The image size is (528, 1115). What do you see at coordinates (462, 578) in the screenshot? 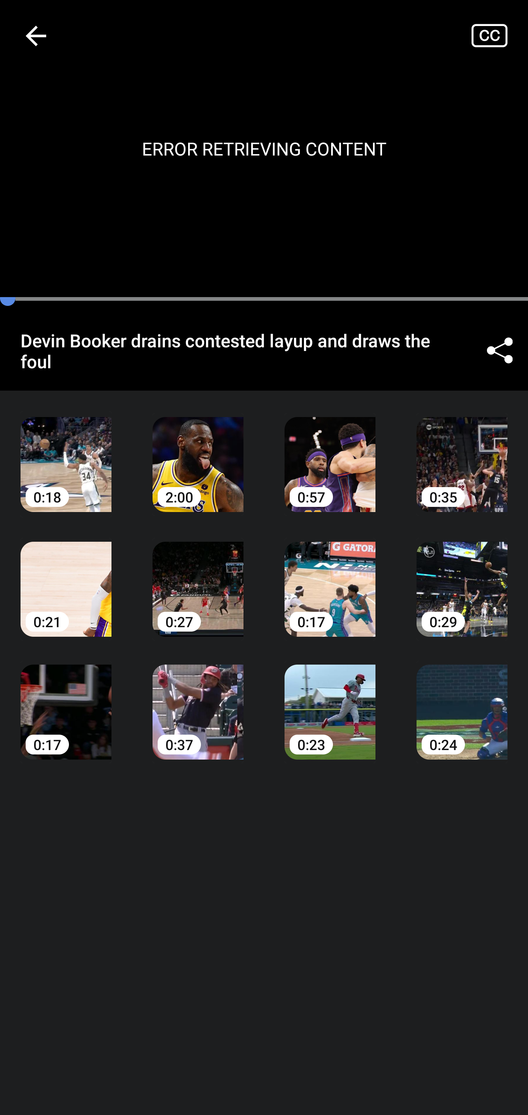
I see `0:29` at bounding box center [462, 578].